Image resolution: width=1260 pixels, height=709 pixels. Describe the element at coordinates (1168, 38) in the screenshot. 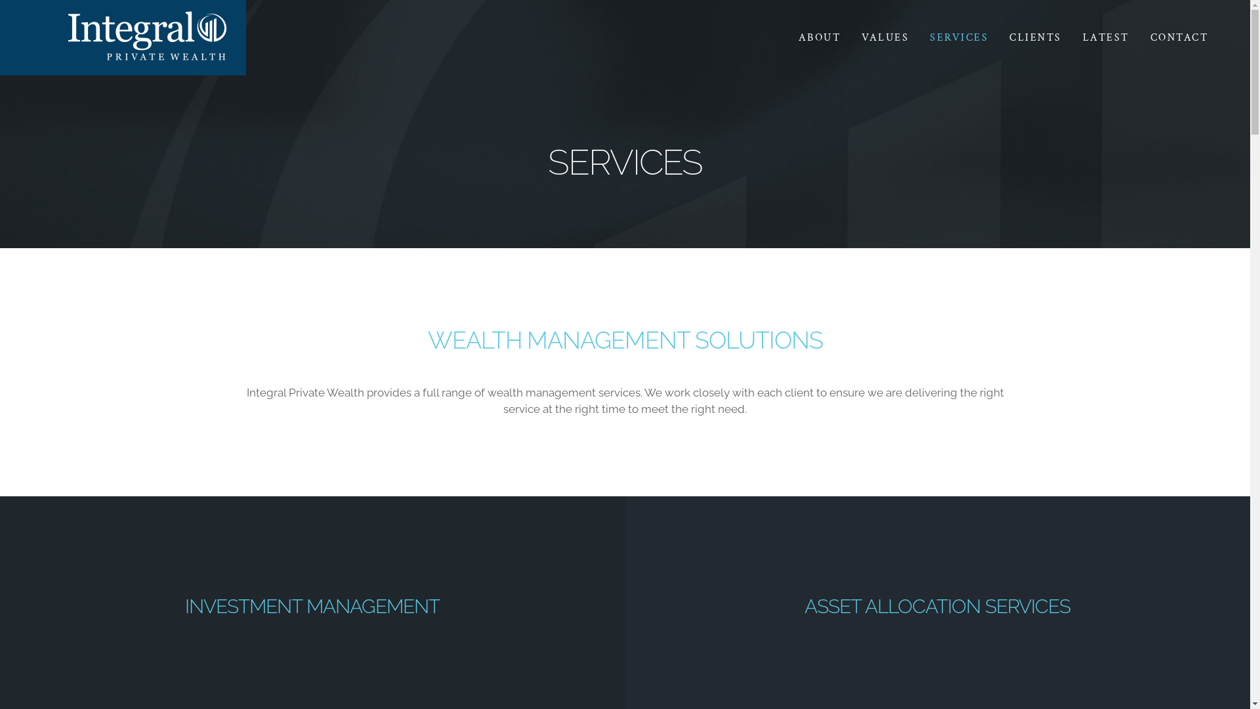

I see `CONTACT` at that location.